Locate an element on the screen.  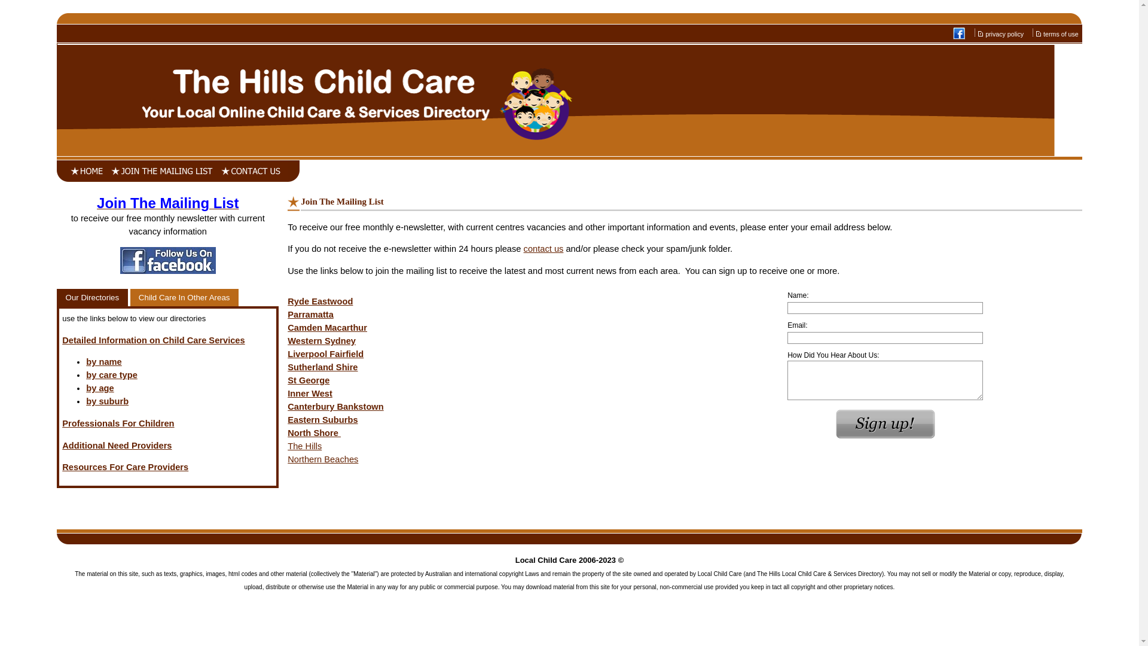
by care type is located at coordinates (112, 374).